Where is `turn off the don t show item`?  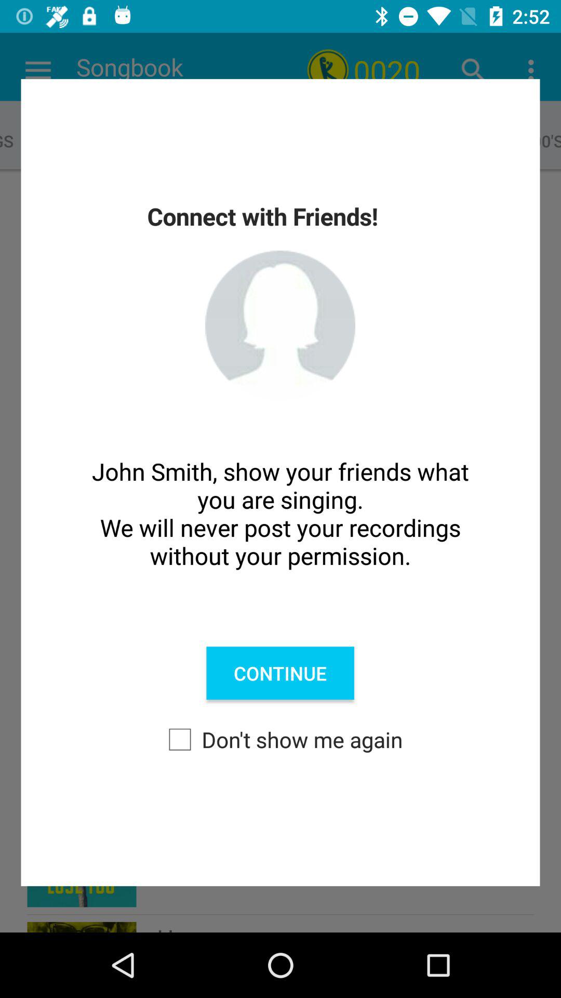 turn off the don t show item is located at coordinates (280, 739).